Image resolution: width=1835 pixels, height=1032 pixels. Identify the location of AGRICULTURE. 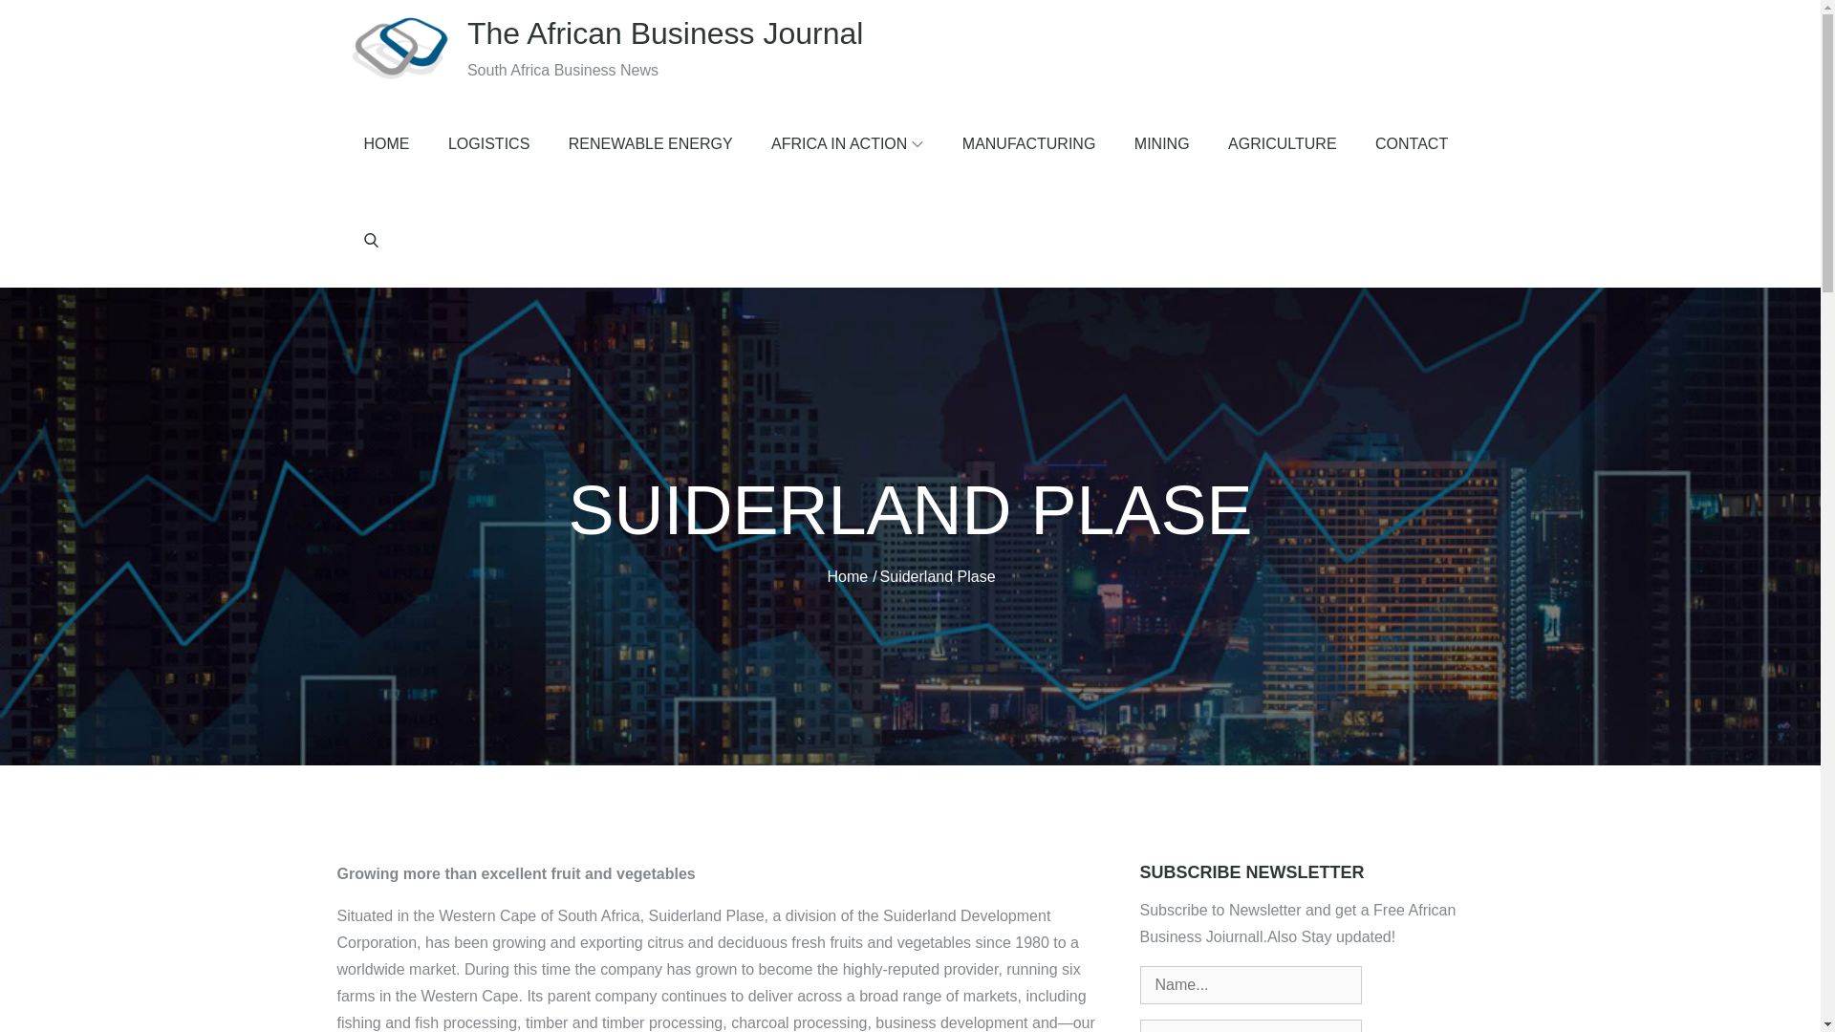
(1283, 143).